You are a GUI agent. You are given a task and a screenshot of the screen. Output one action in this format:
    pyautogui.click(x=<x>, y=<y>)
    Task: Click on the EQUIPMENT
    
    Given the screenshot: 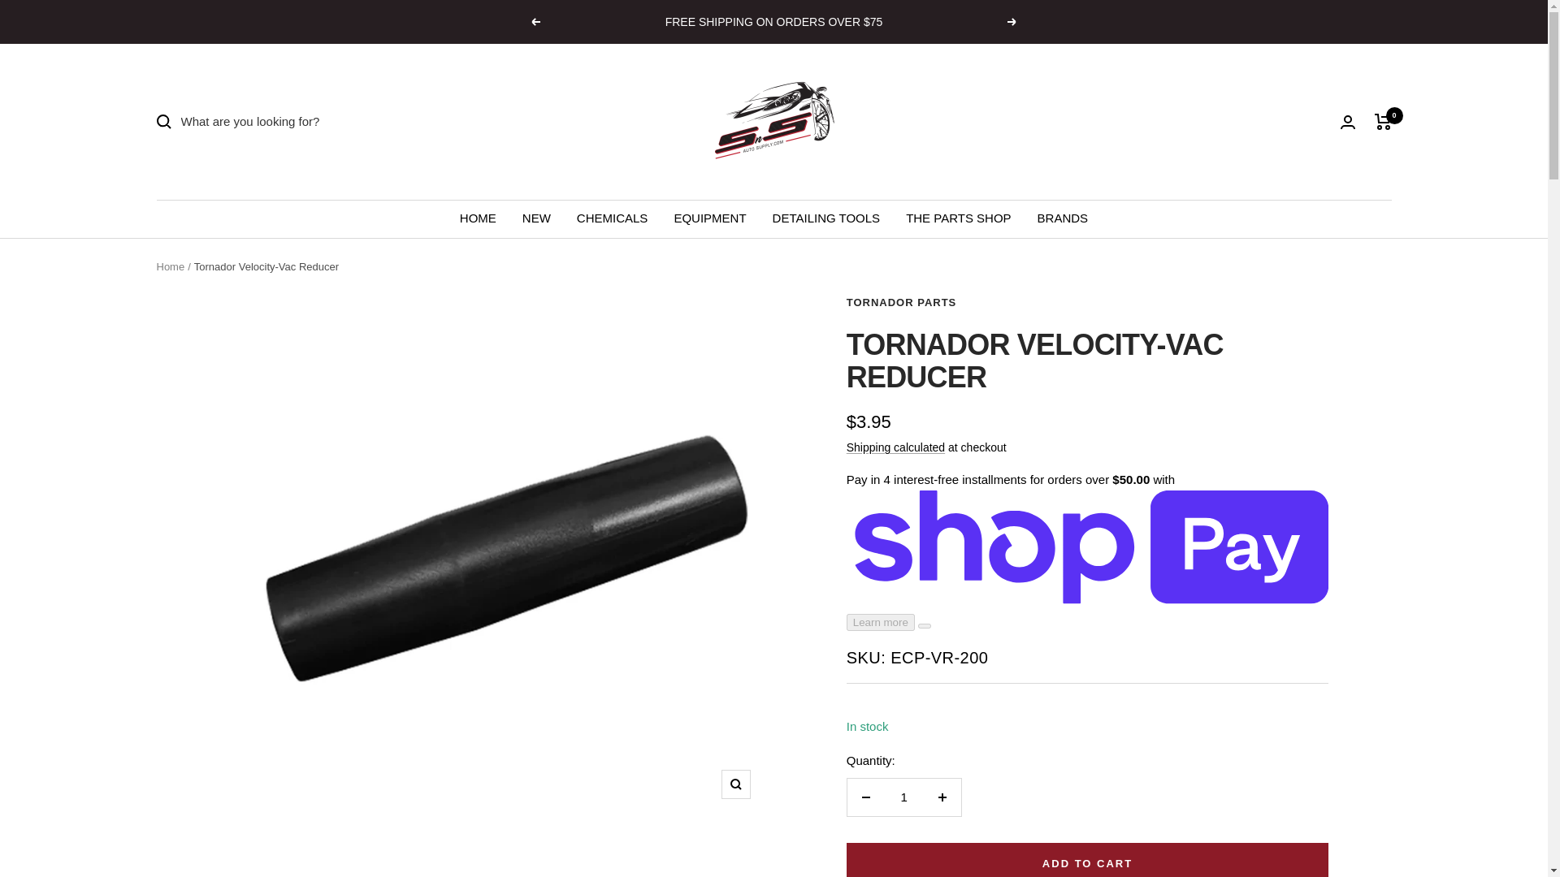 What is the action you would take?
    pyautogui.click(x=709, y=218)
    